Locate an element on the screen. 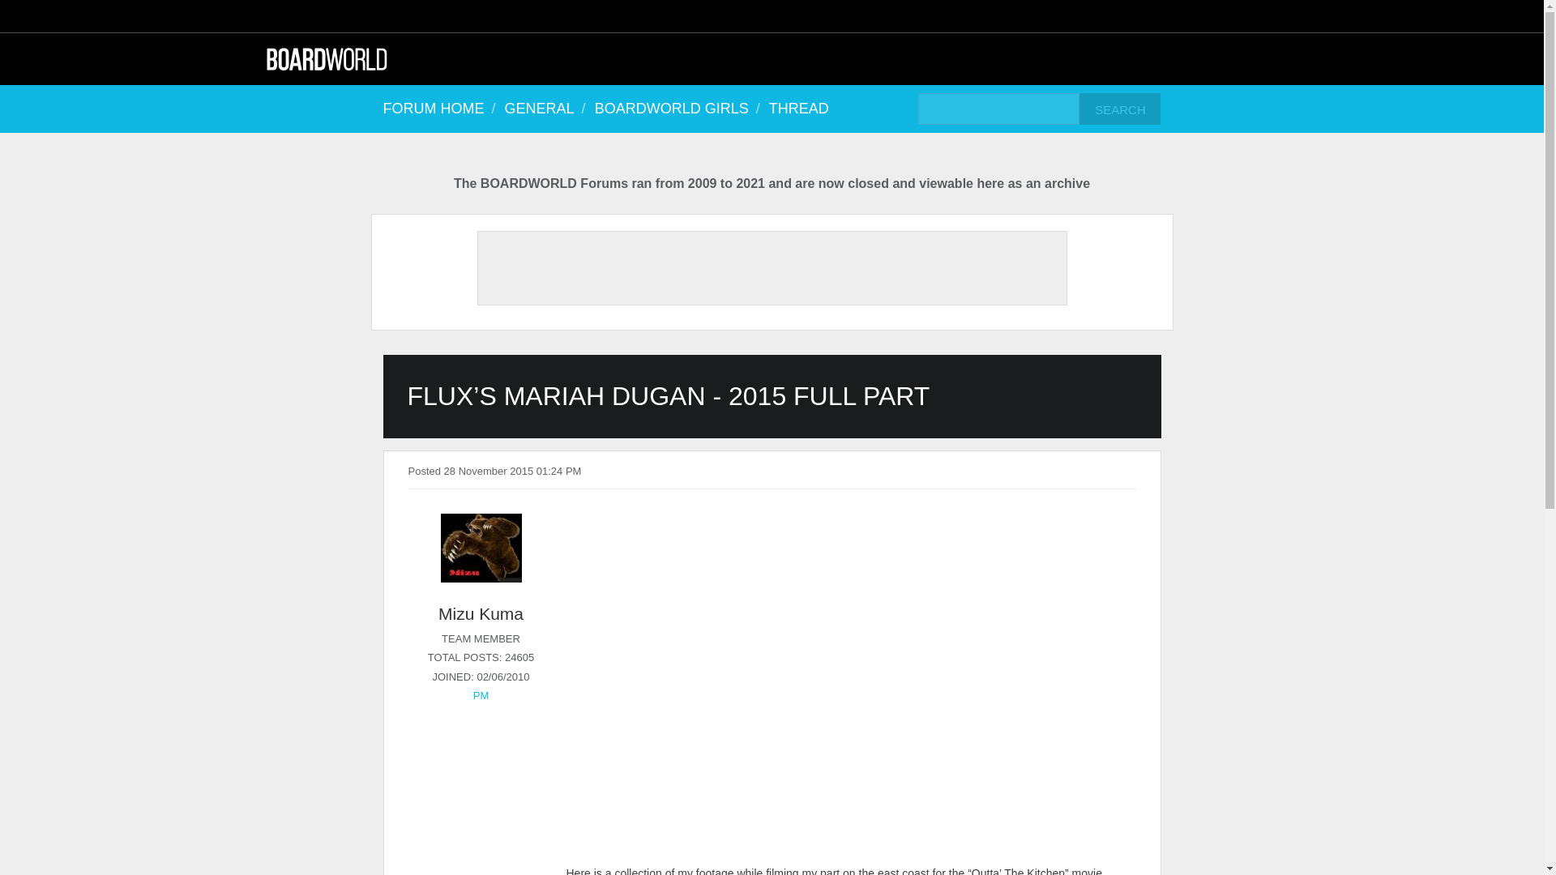 Image resolution: width=1556 pixels, height=875 pixels. FORUM HOME is located at coordinates (441, 109).